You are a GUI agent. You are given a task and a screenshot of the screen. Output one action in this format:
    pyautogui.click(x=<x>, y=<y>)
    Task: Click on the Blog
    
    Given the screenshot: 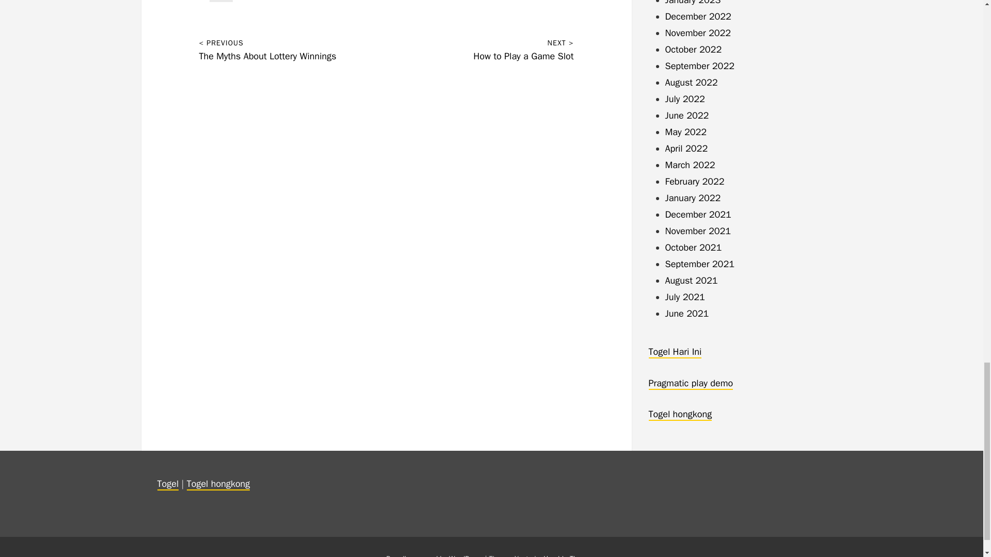 What is the action you would take?
    pyautogui.click(x=221, y=1)
    